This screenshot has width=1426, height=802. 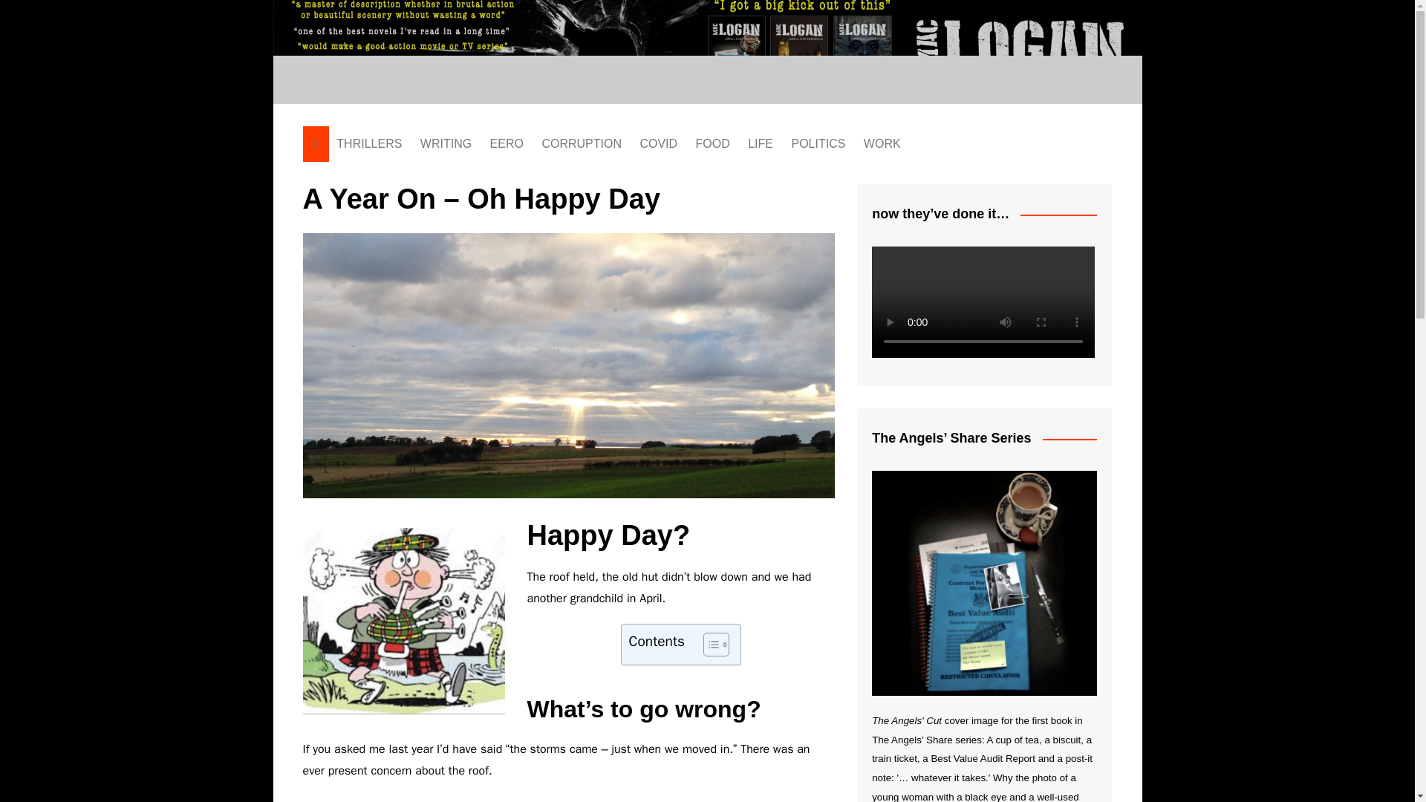 What do you see at coordinates (713, 144) in the screenshot?
I see `FOOD` at bounding box center [713, 144].